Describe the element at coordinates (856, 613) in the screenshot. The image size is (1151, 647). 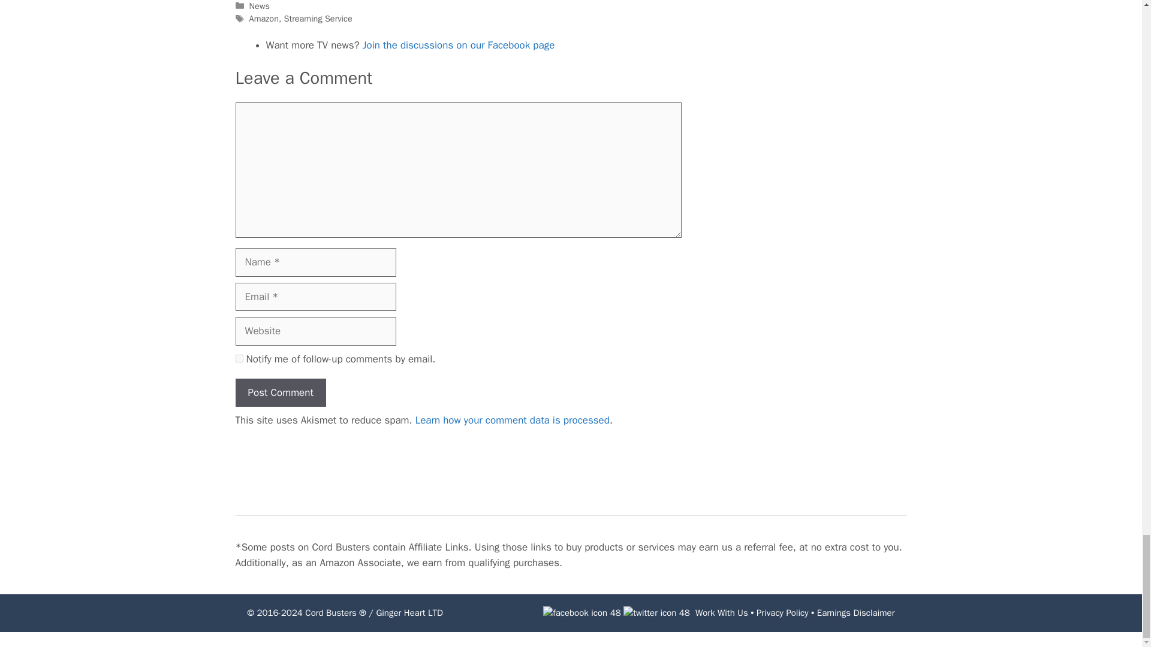
I see `Earnings Disclaimer` at that location.